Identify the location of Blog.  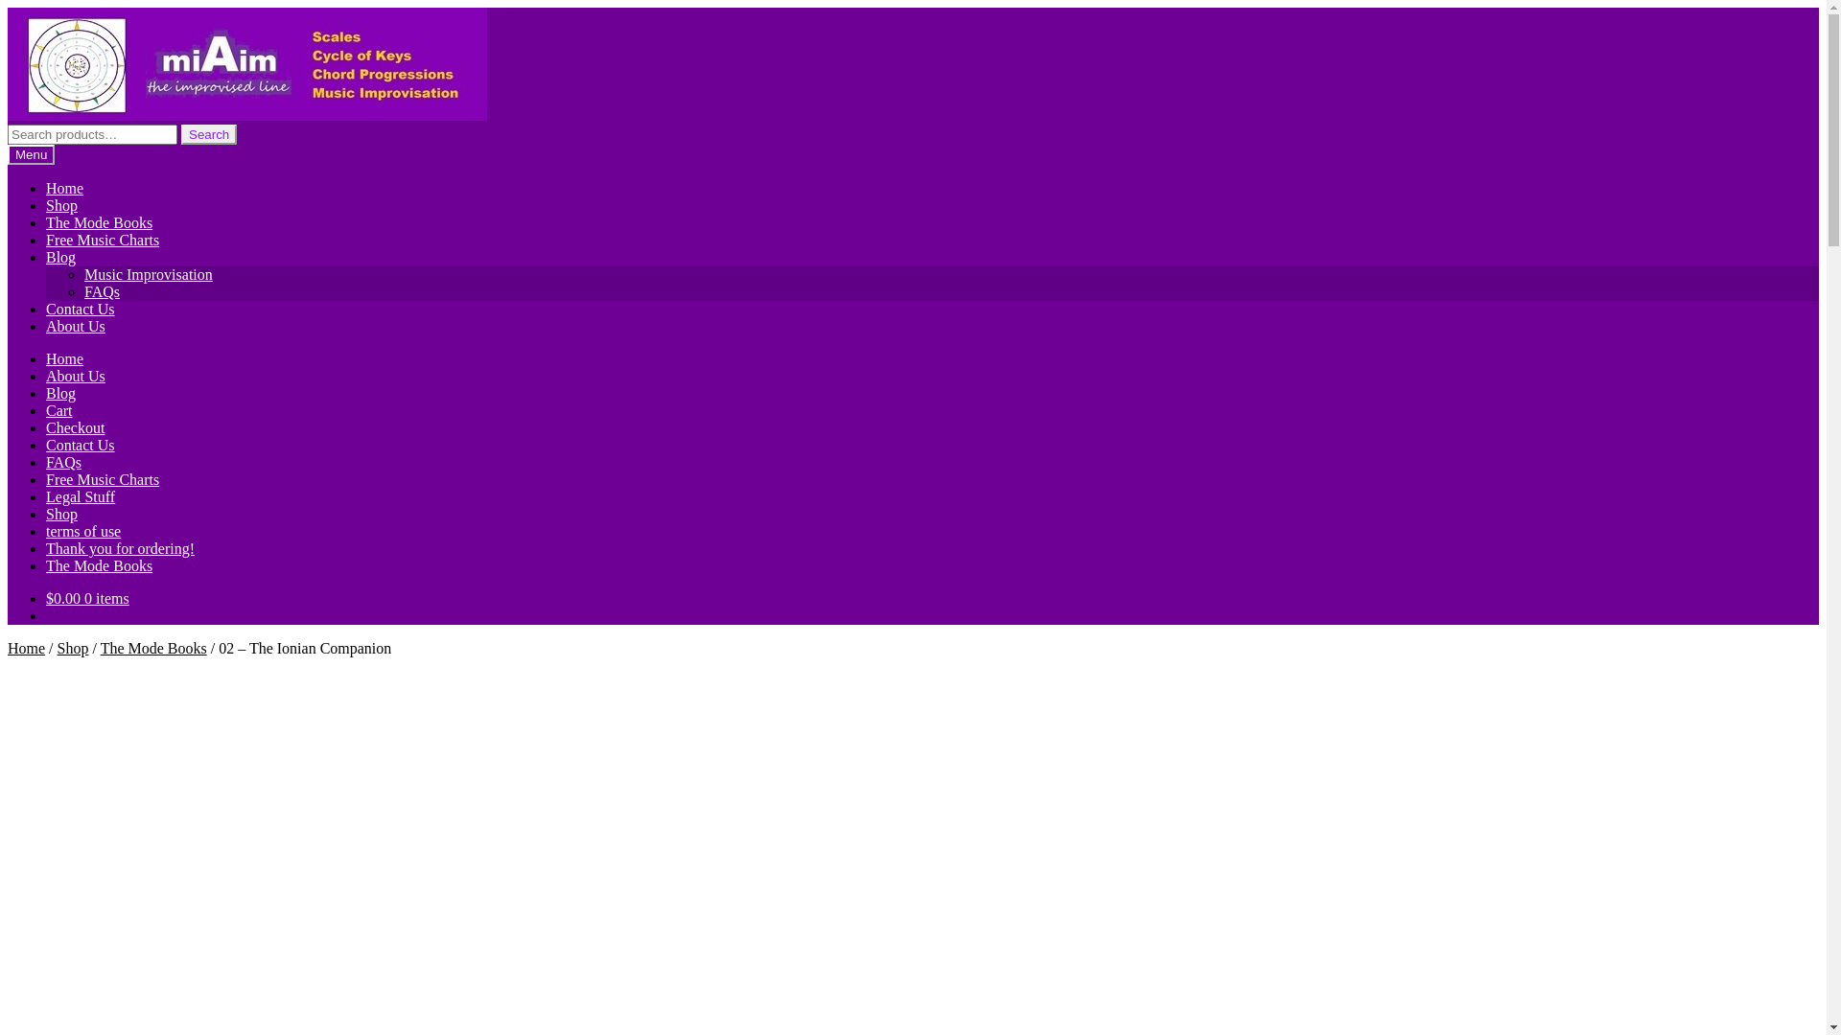
(61, 393).